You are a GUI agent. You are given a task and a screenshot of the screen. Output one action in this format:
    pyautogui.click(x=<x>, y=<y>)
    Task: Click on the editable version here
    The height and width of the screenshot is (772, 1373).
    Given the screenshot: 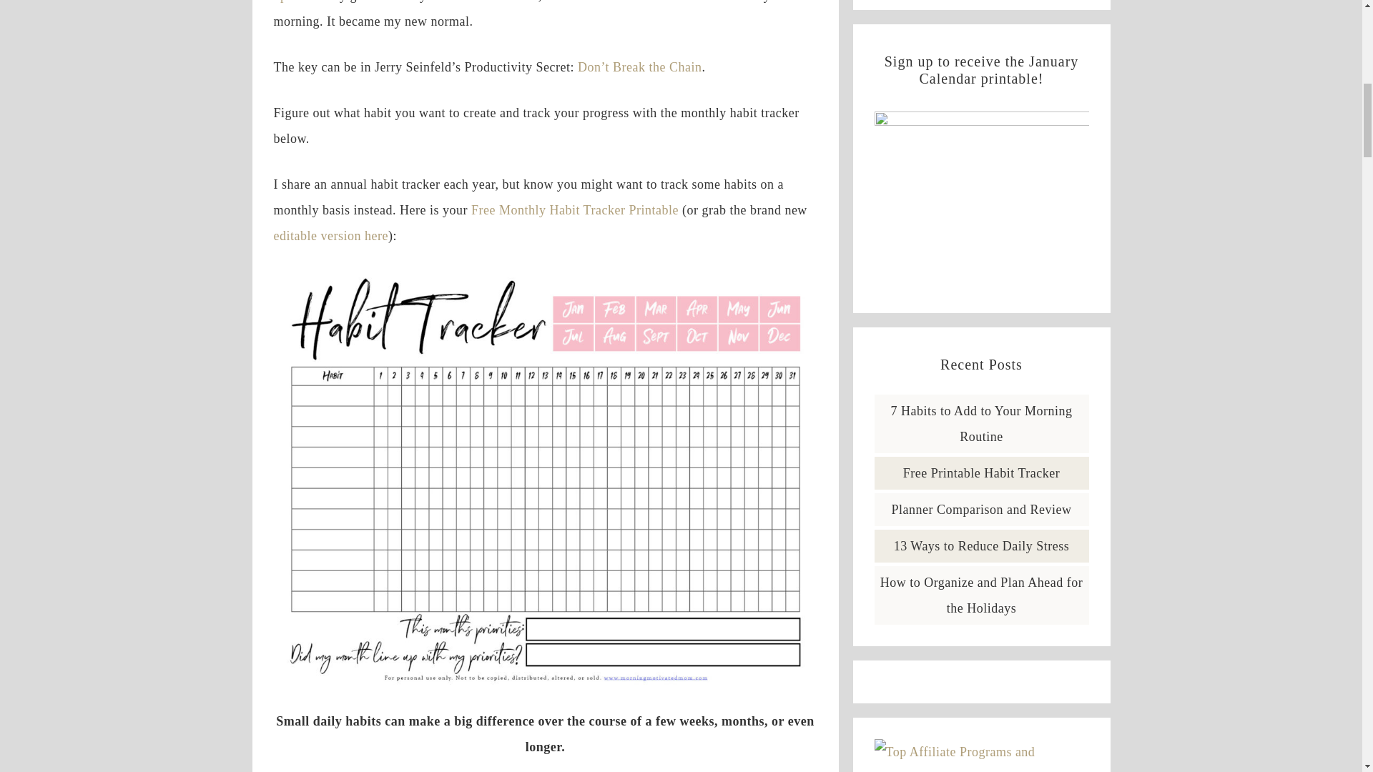 What is the action you would take?
    pyautogui.click(x=330, y=236)
    